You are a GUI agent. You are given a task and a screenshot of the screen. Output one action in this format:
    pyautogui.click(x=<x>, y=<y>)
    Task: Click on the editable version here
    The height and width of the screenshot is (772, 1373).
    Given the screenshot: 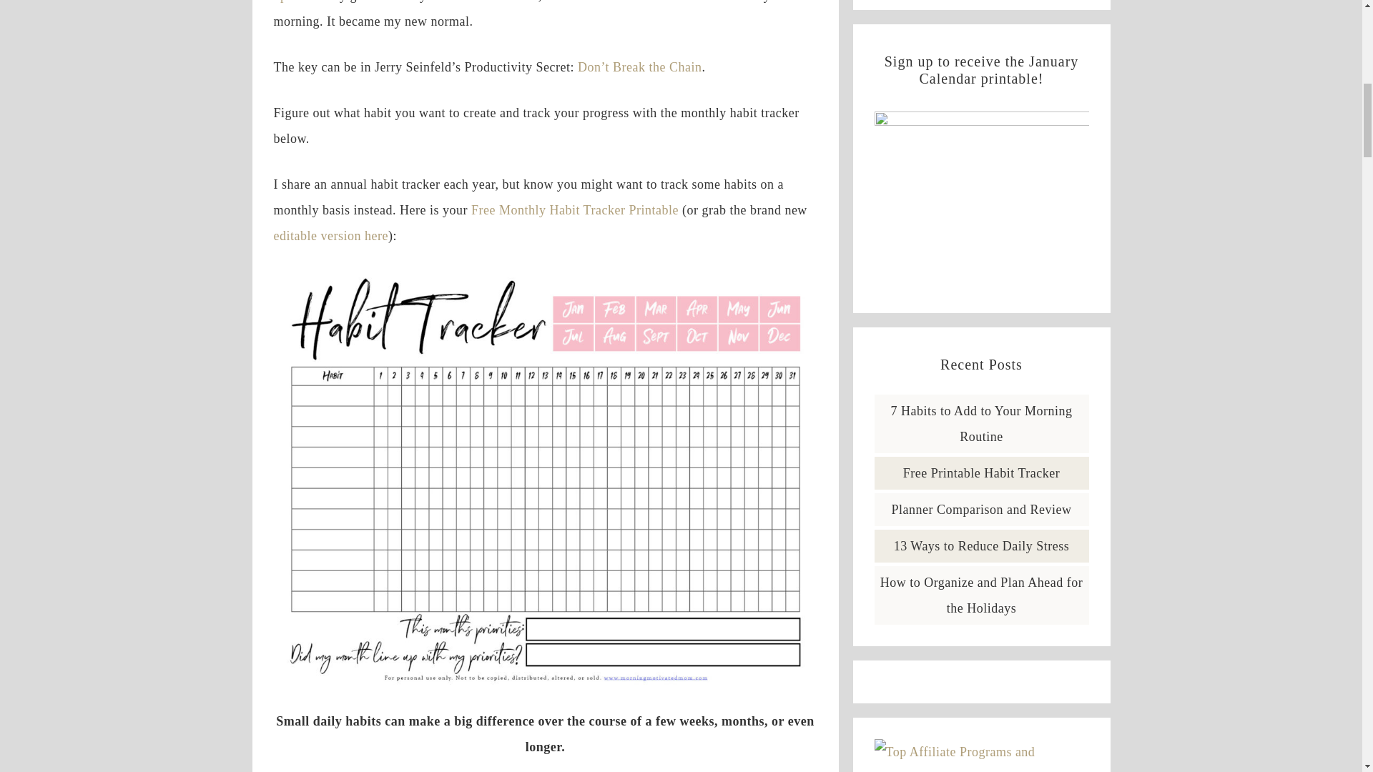 What is the action you would take?
    pyautogui.click(x=330, y=236)
    